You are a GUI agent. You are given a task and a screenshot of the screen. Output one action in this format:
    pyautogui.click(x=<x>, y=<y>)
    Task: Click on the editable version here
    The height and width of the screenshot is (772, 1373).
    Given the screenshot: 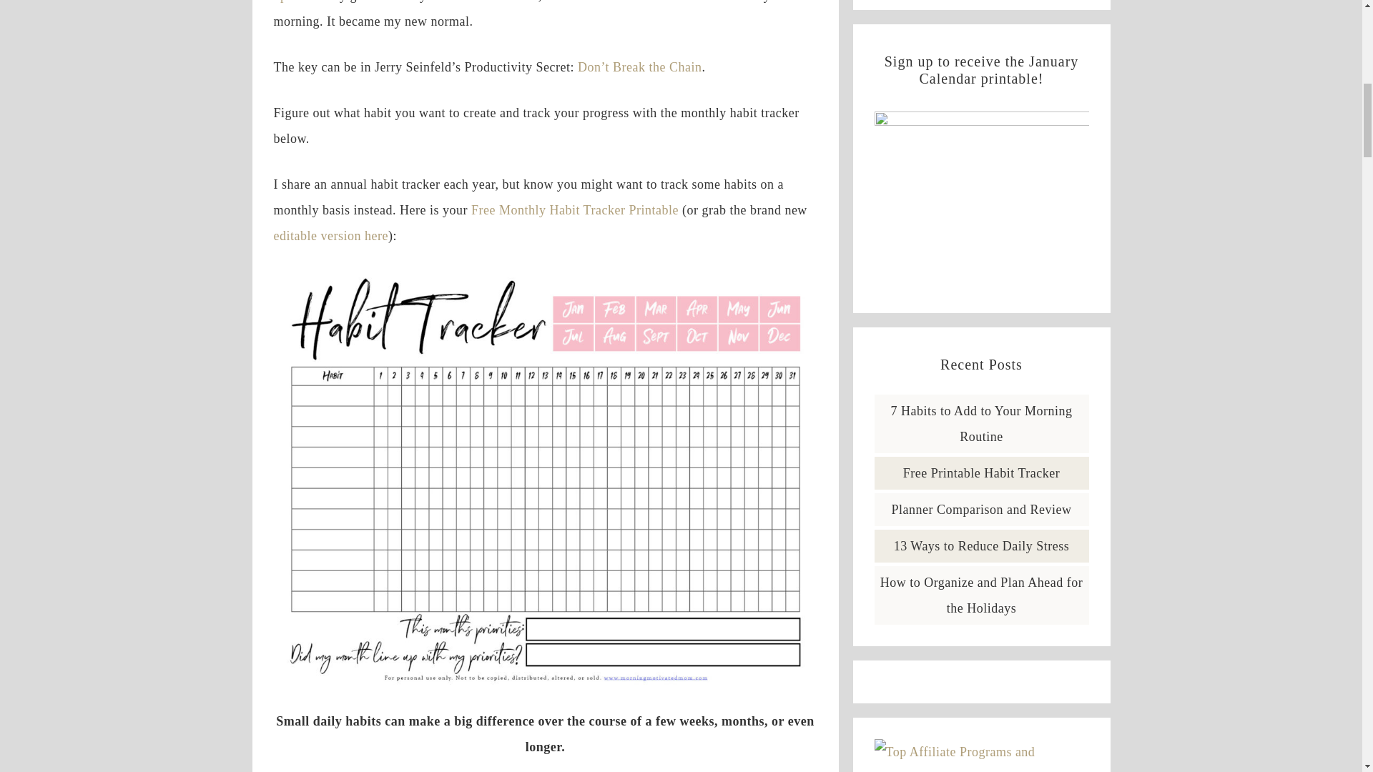 What is the action you would take?
    pyautogui.click(x=330, y=236)
    